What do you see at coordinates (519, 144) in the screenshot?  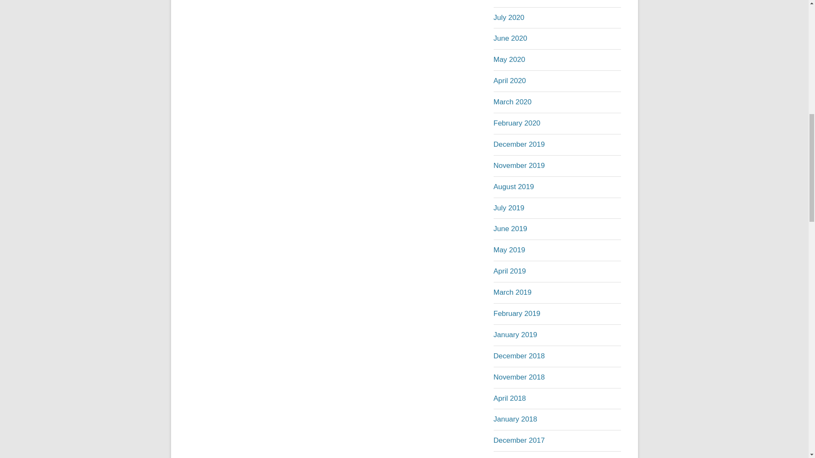 I see `December 2019` at bounding box center [519, 144].